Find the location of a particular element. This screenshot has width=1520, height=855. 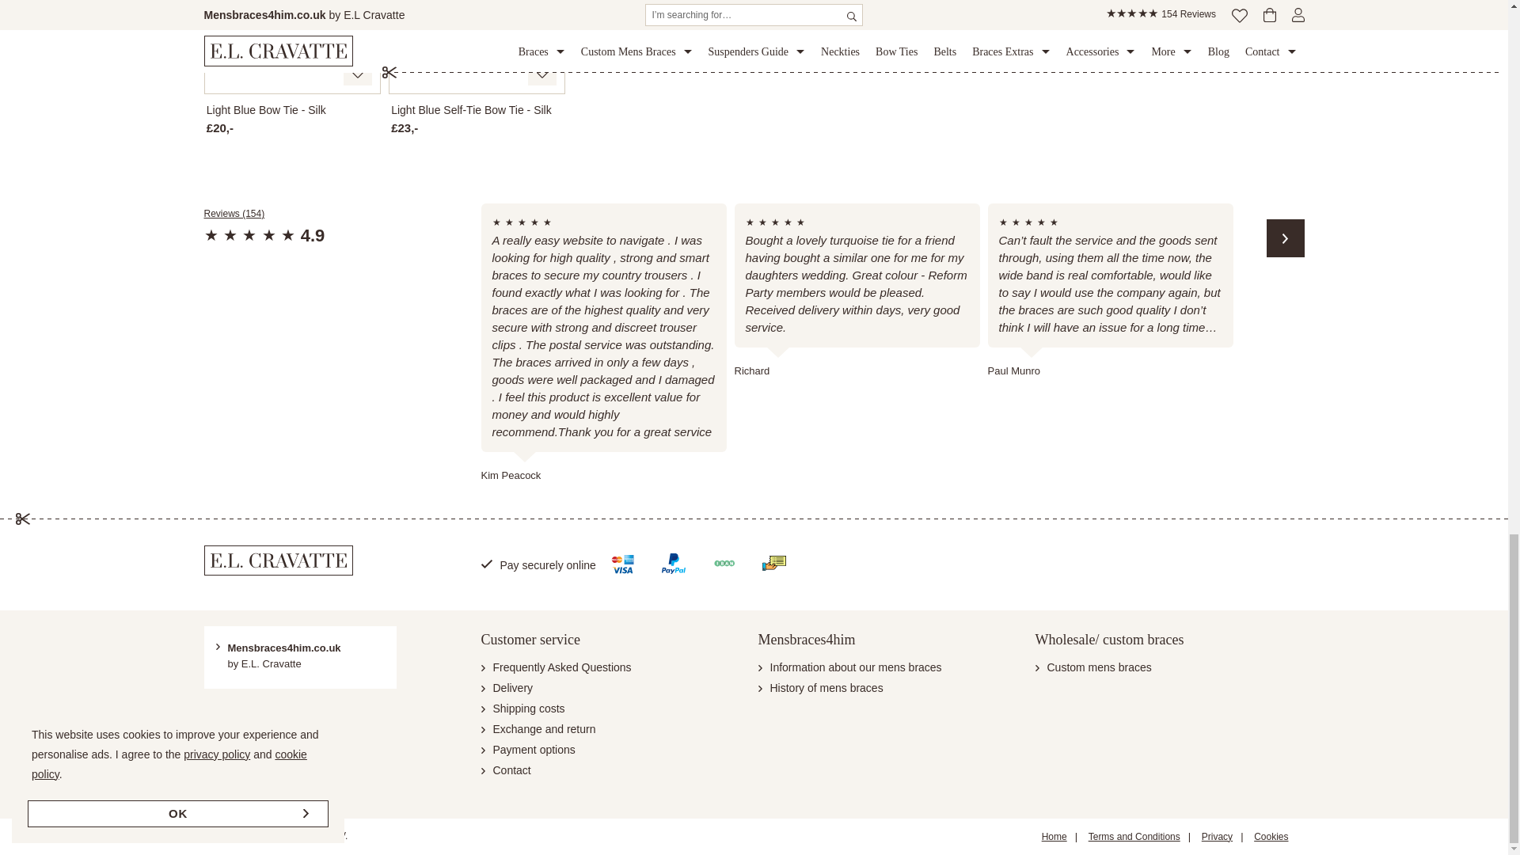

Shipping costs is located at coordinates (523, 708).